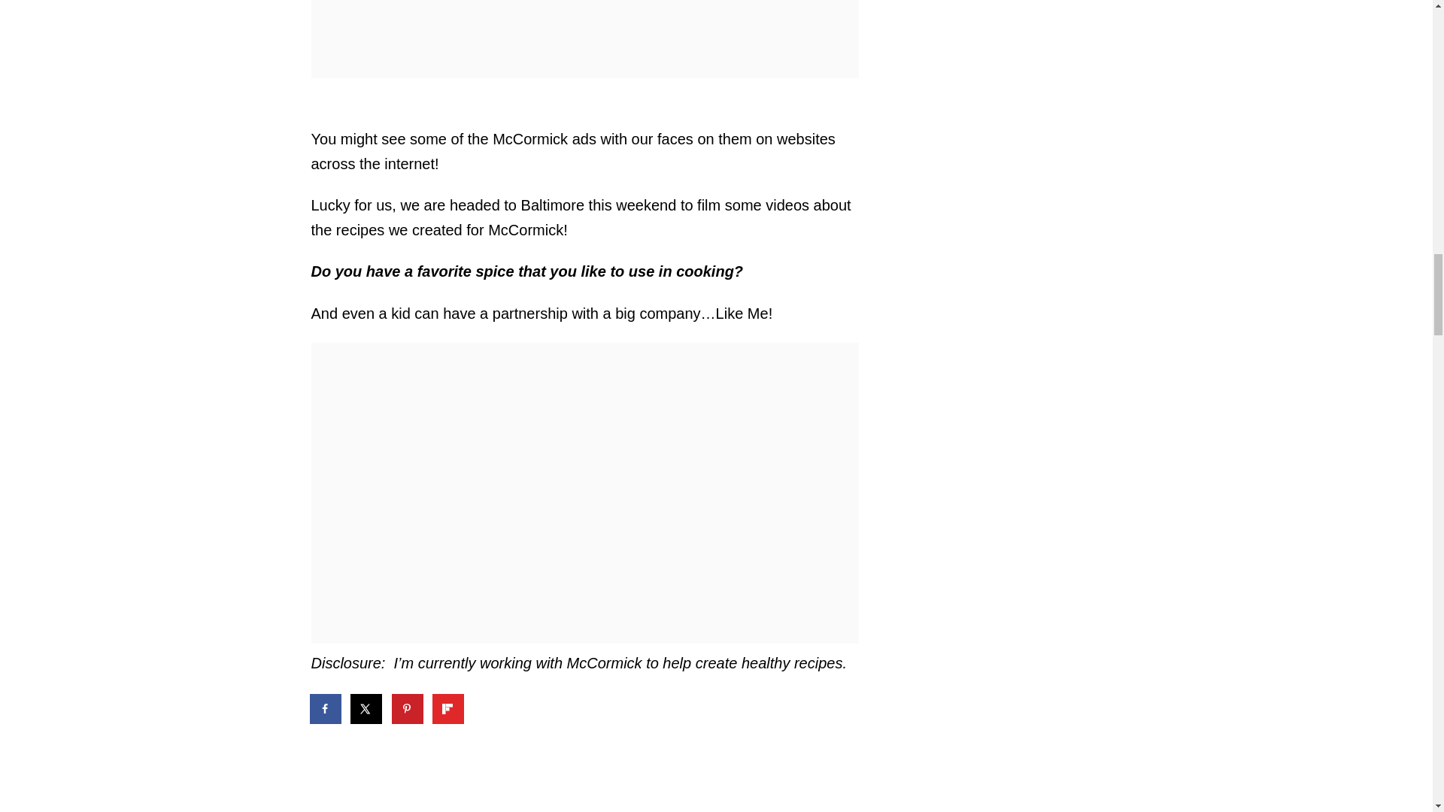 This screenshot has height=812, width=1444. What do you see at coordinates (448, 708) in the screenshot?
I see `Share on Flipboard` at bounding box center [448, 708].